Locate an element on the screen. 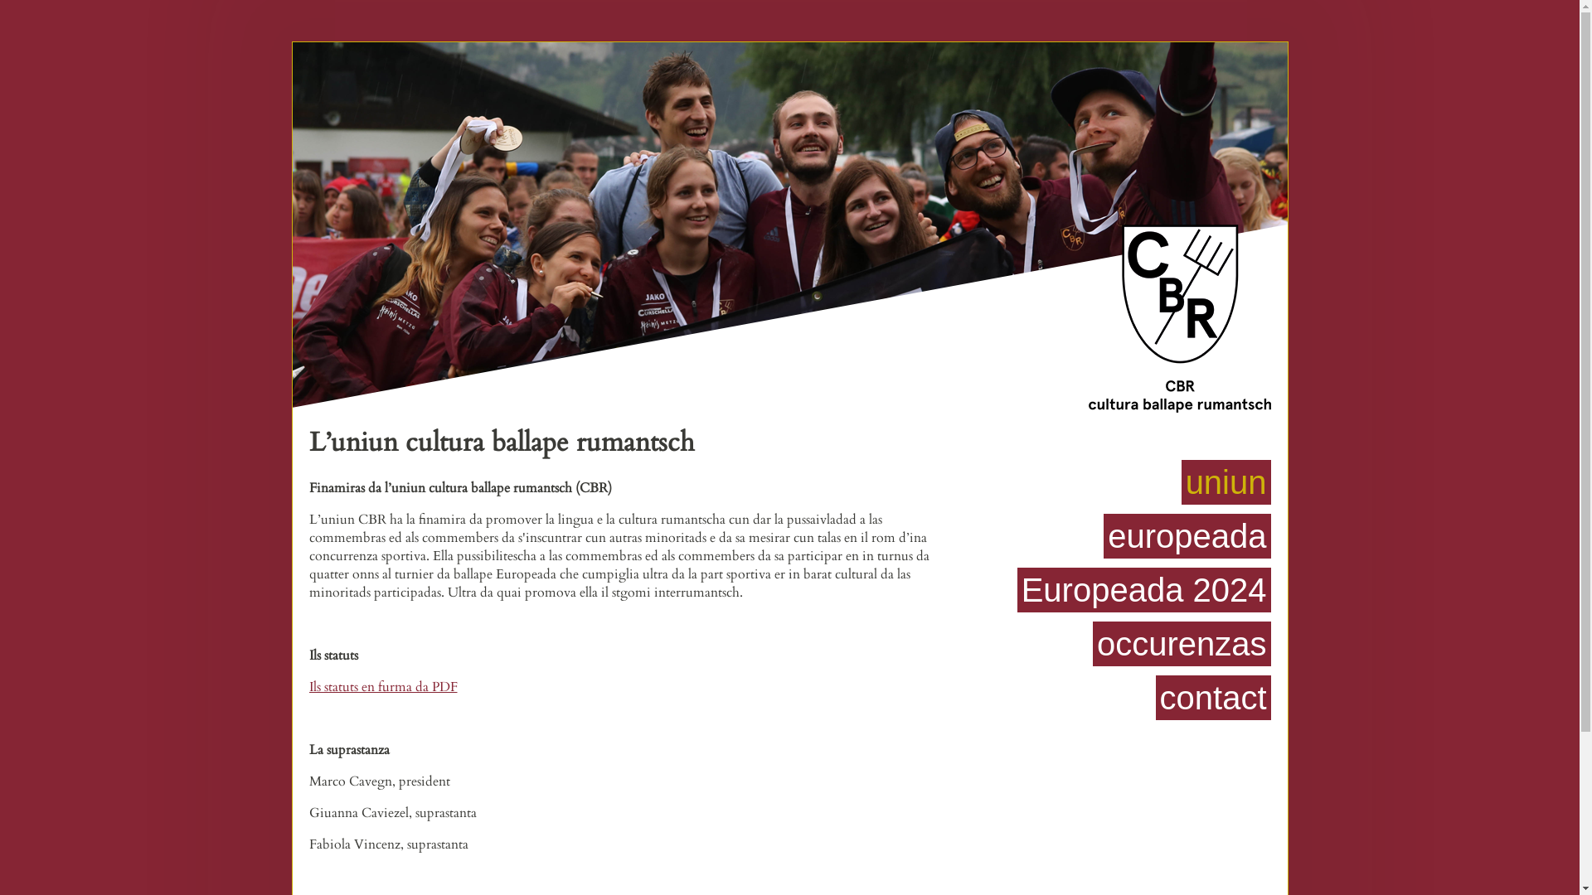 This screenshot has width=1592, height=895. europeada is located at coordinates (1187, 536).